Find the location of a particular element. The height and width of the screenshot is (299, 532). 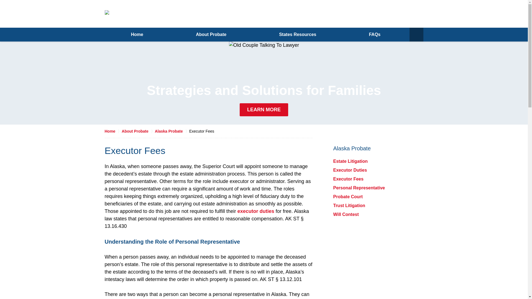

Trust Litigation is located at coordinates (349, 205).